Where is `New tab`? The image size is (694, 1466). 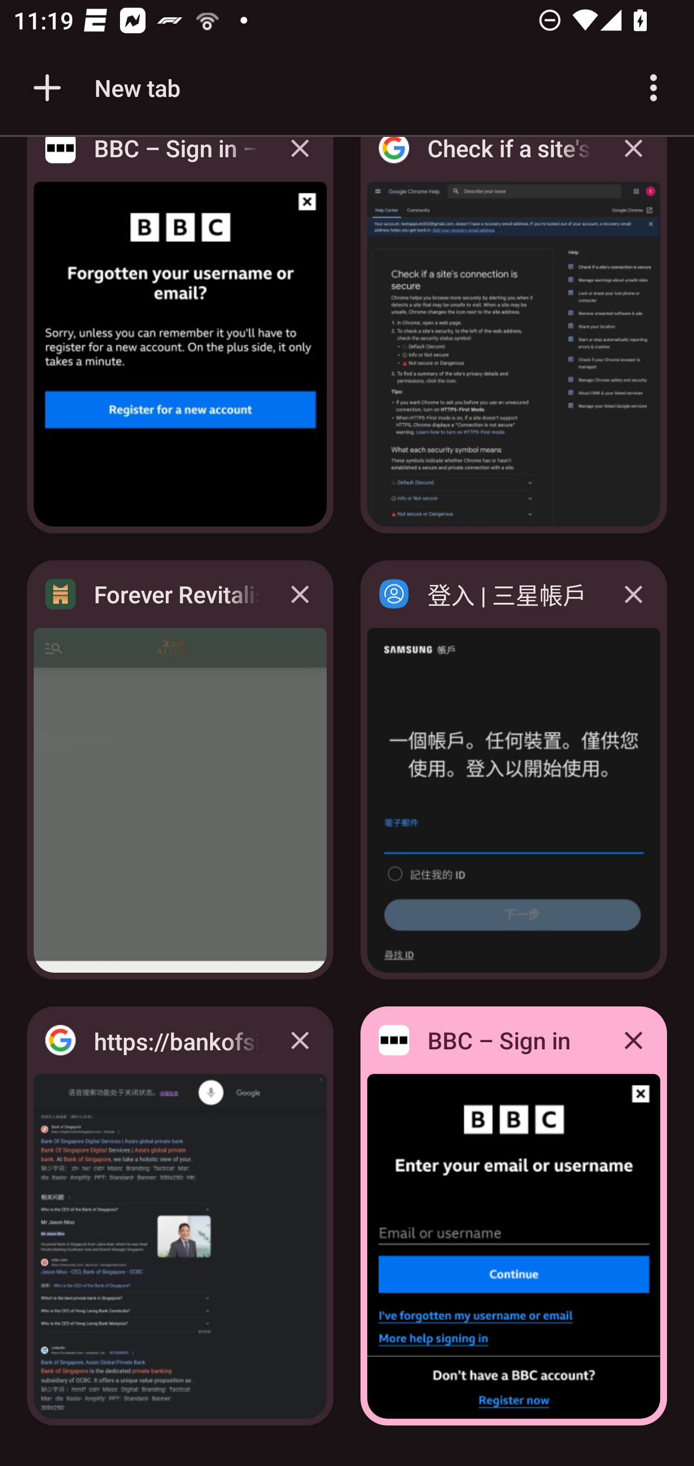
New tab is located at coordinates (104, 88).